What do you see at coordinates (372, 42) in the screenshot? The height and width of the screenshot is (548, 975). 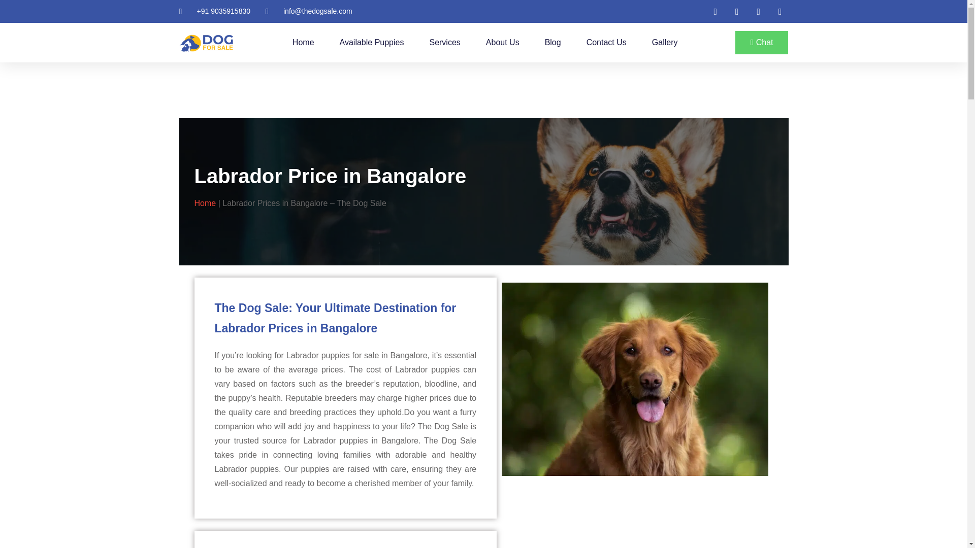 I see `Available Puppies` at bounding box center [372, 42].